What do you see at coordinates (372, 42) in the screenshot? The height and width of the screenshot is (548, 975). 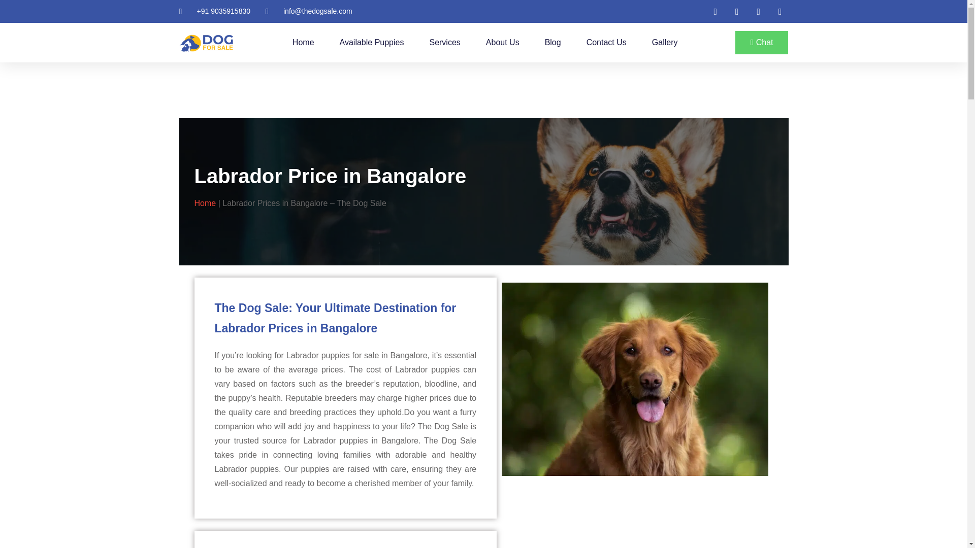 I see `Available Puppies` at bounding box center [372, 42].